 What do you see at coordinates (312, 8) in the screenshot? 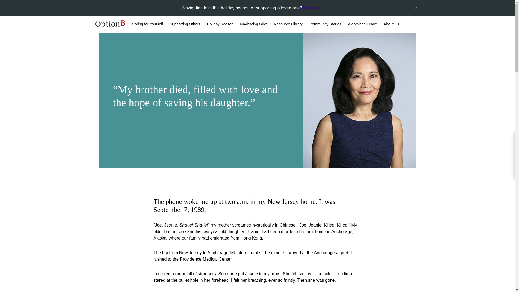
I see `Check out` at bounding box center [312, 8].